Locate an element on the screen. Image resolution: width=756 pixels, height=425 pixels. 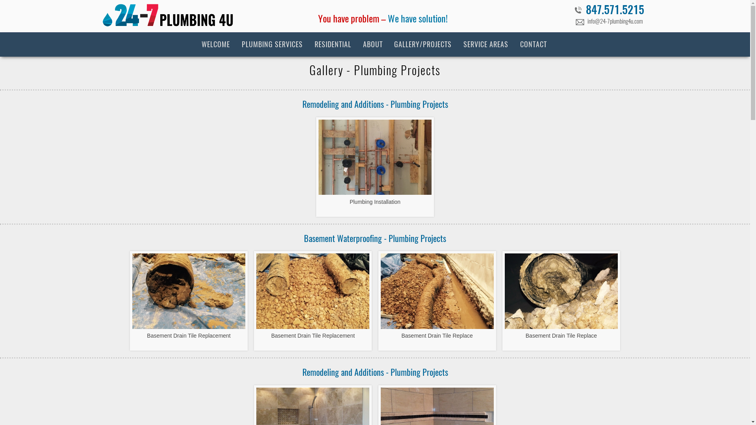
info@24-7plumbing4u.com is located at coordinates (610, 23).